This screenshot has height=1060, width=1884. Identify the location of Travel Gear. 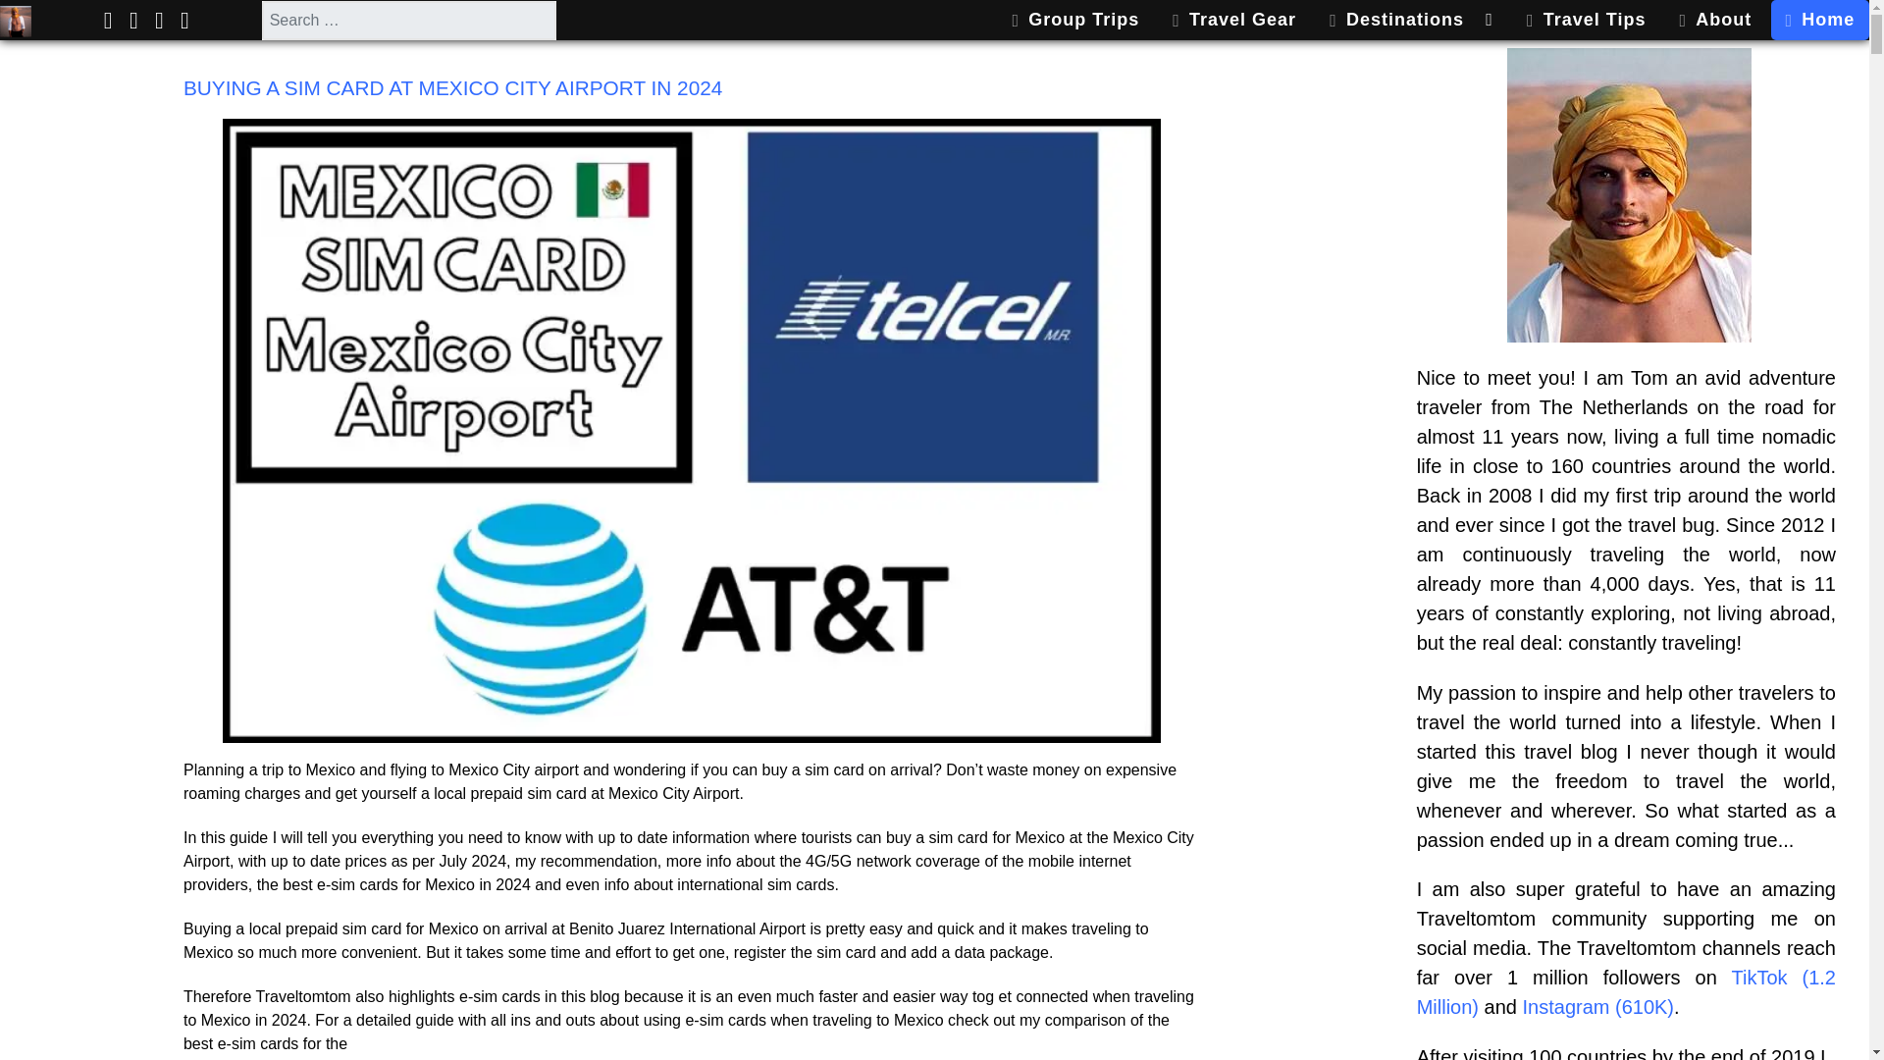
(1233, 20).